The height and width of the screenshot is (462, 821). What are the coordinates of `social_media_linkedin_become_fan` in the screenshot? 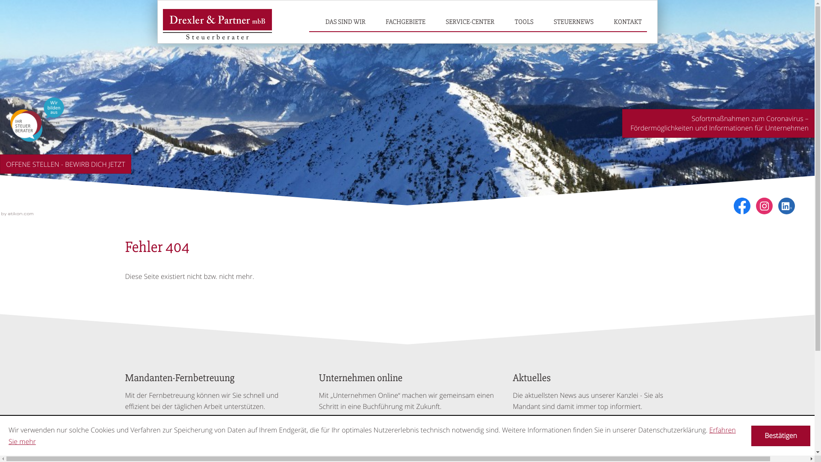 It's located at (787, 206).